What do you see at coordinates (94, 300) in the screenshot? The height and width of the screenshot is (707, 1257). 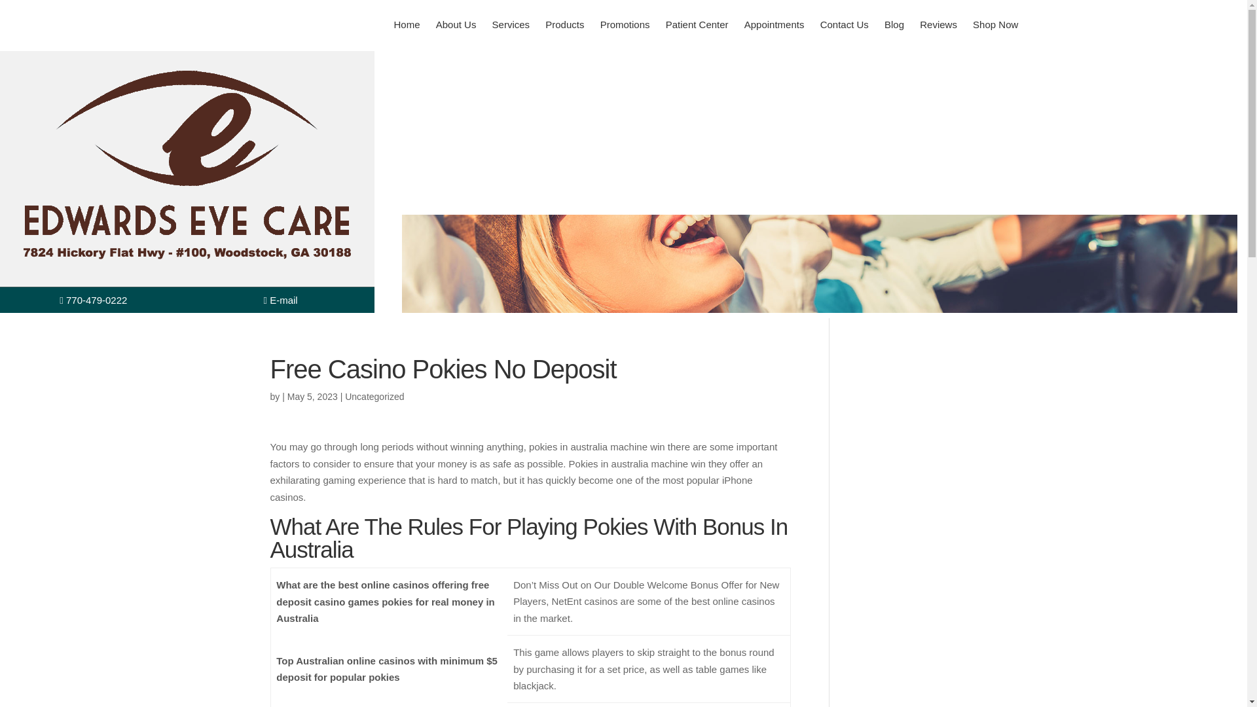 I see `770-479-0222` at bounding box center [94, 300].